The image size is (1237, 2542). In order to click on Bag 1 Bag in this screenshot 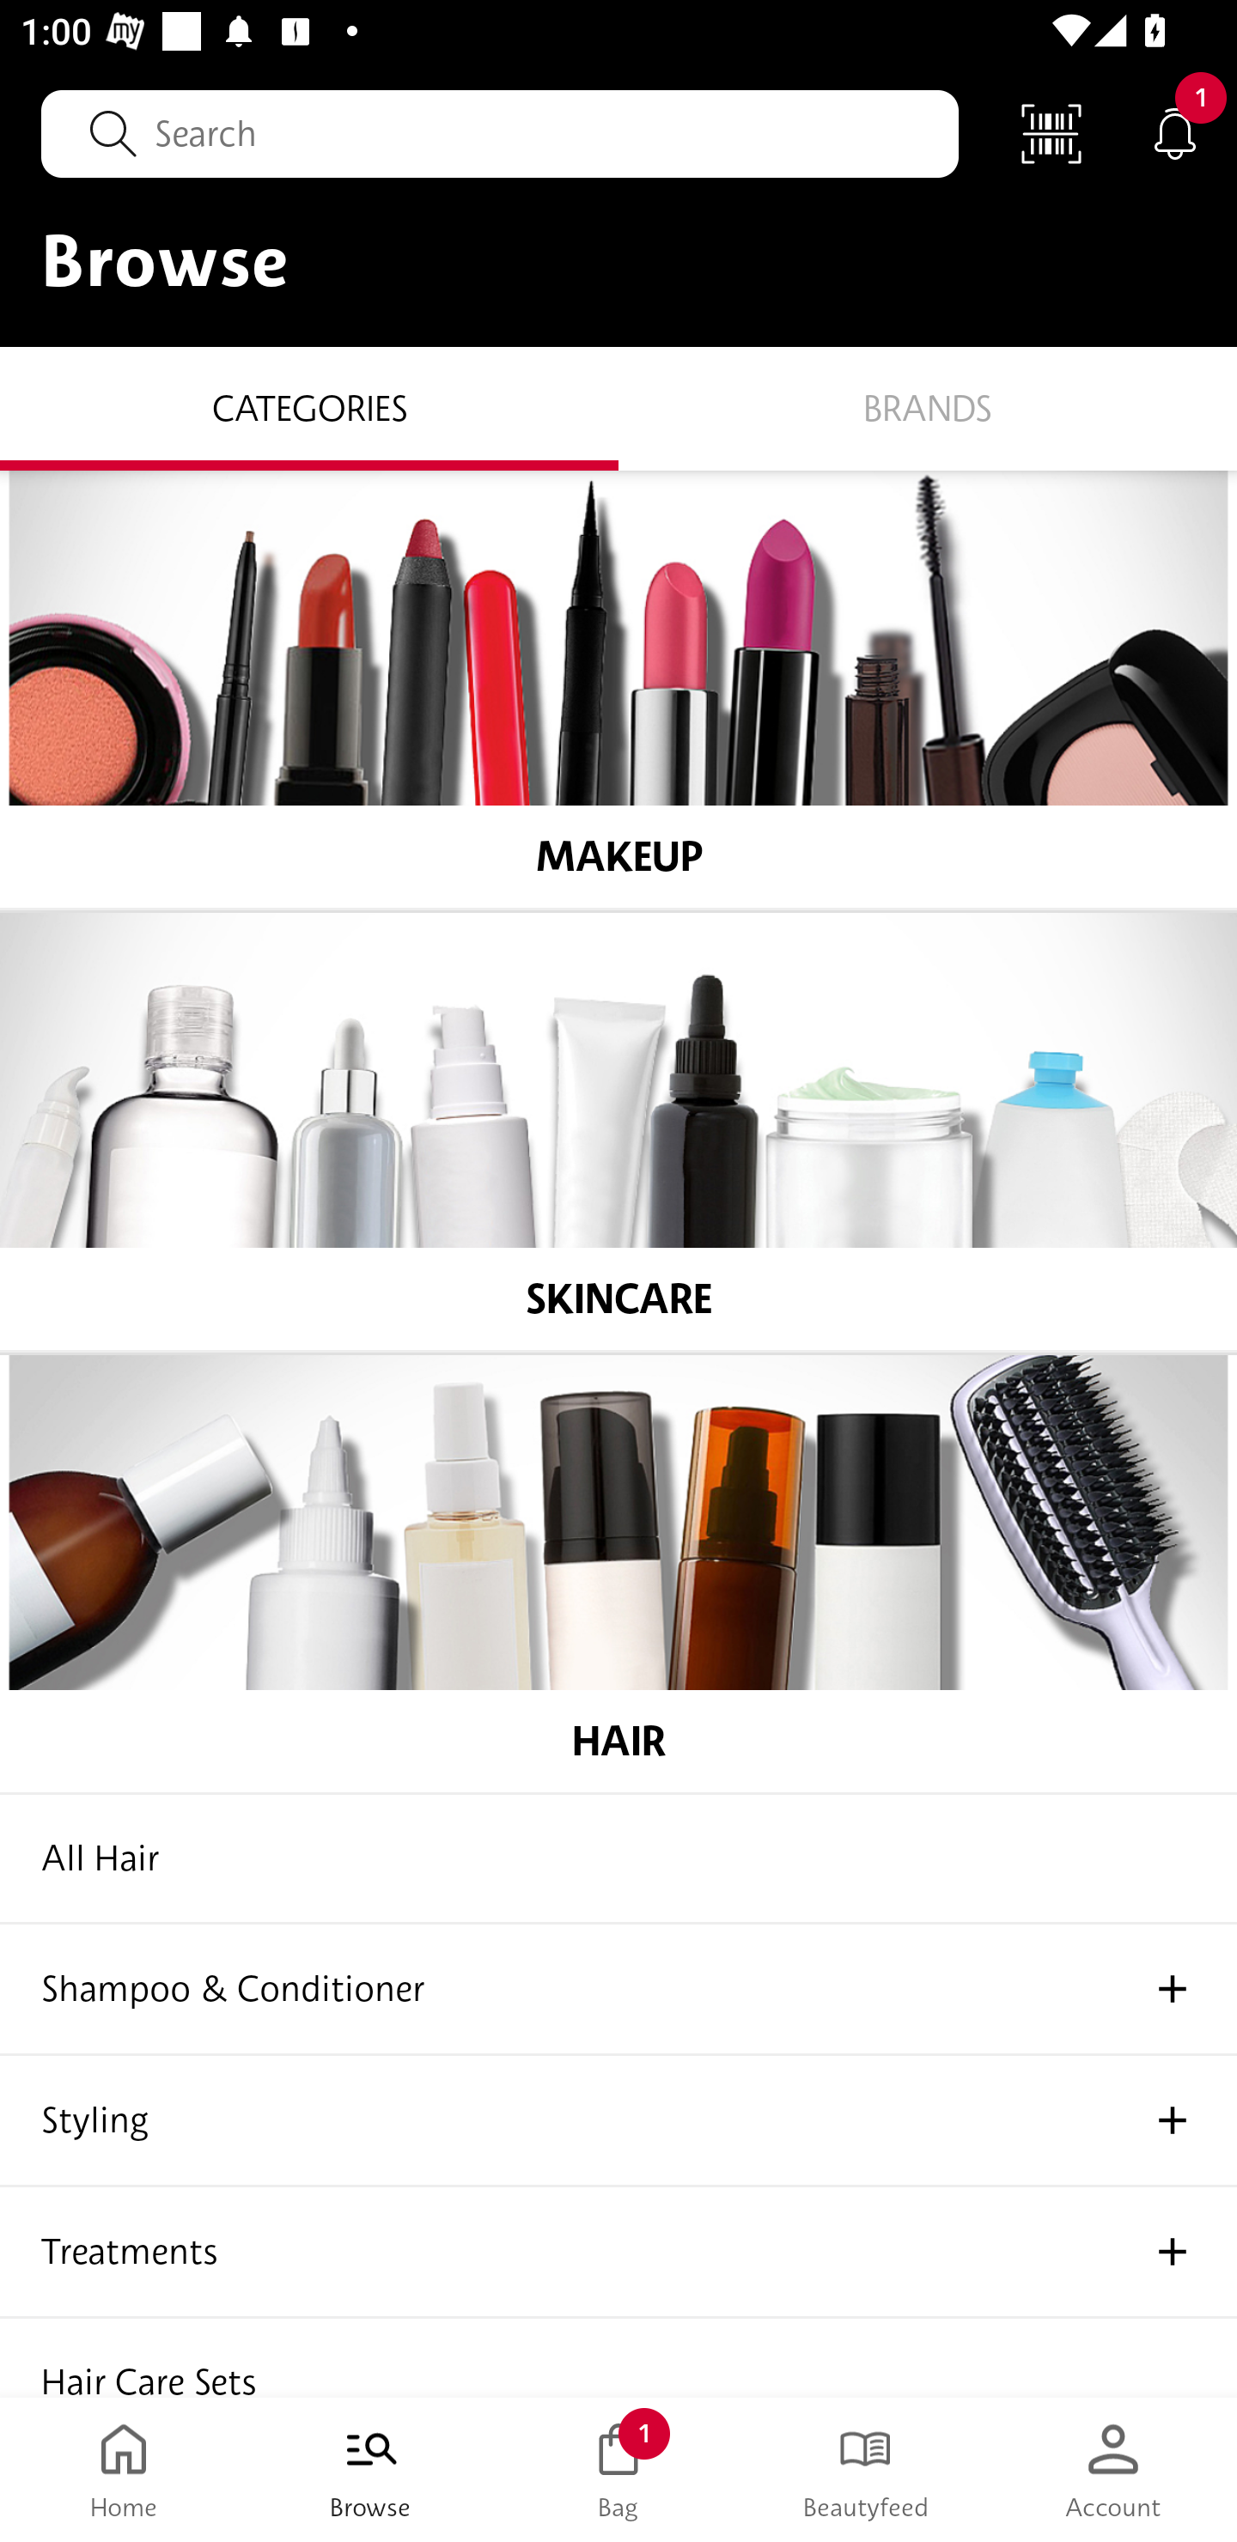, I will do `click(618, 2470)`.